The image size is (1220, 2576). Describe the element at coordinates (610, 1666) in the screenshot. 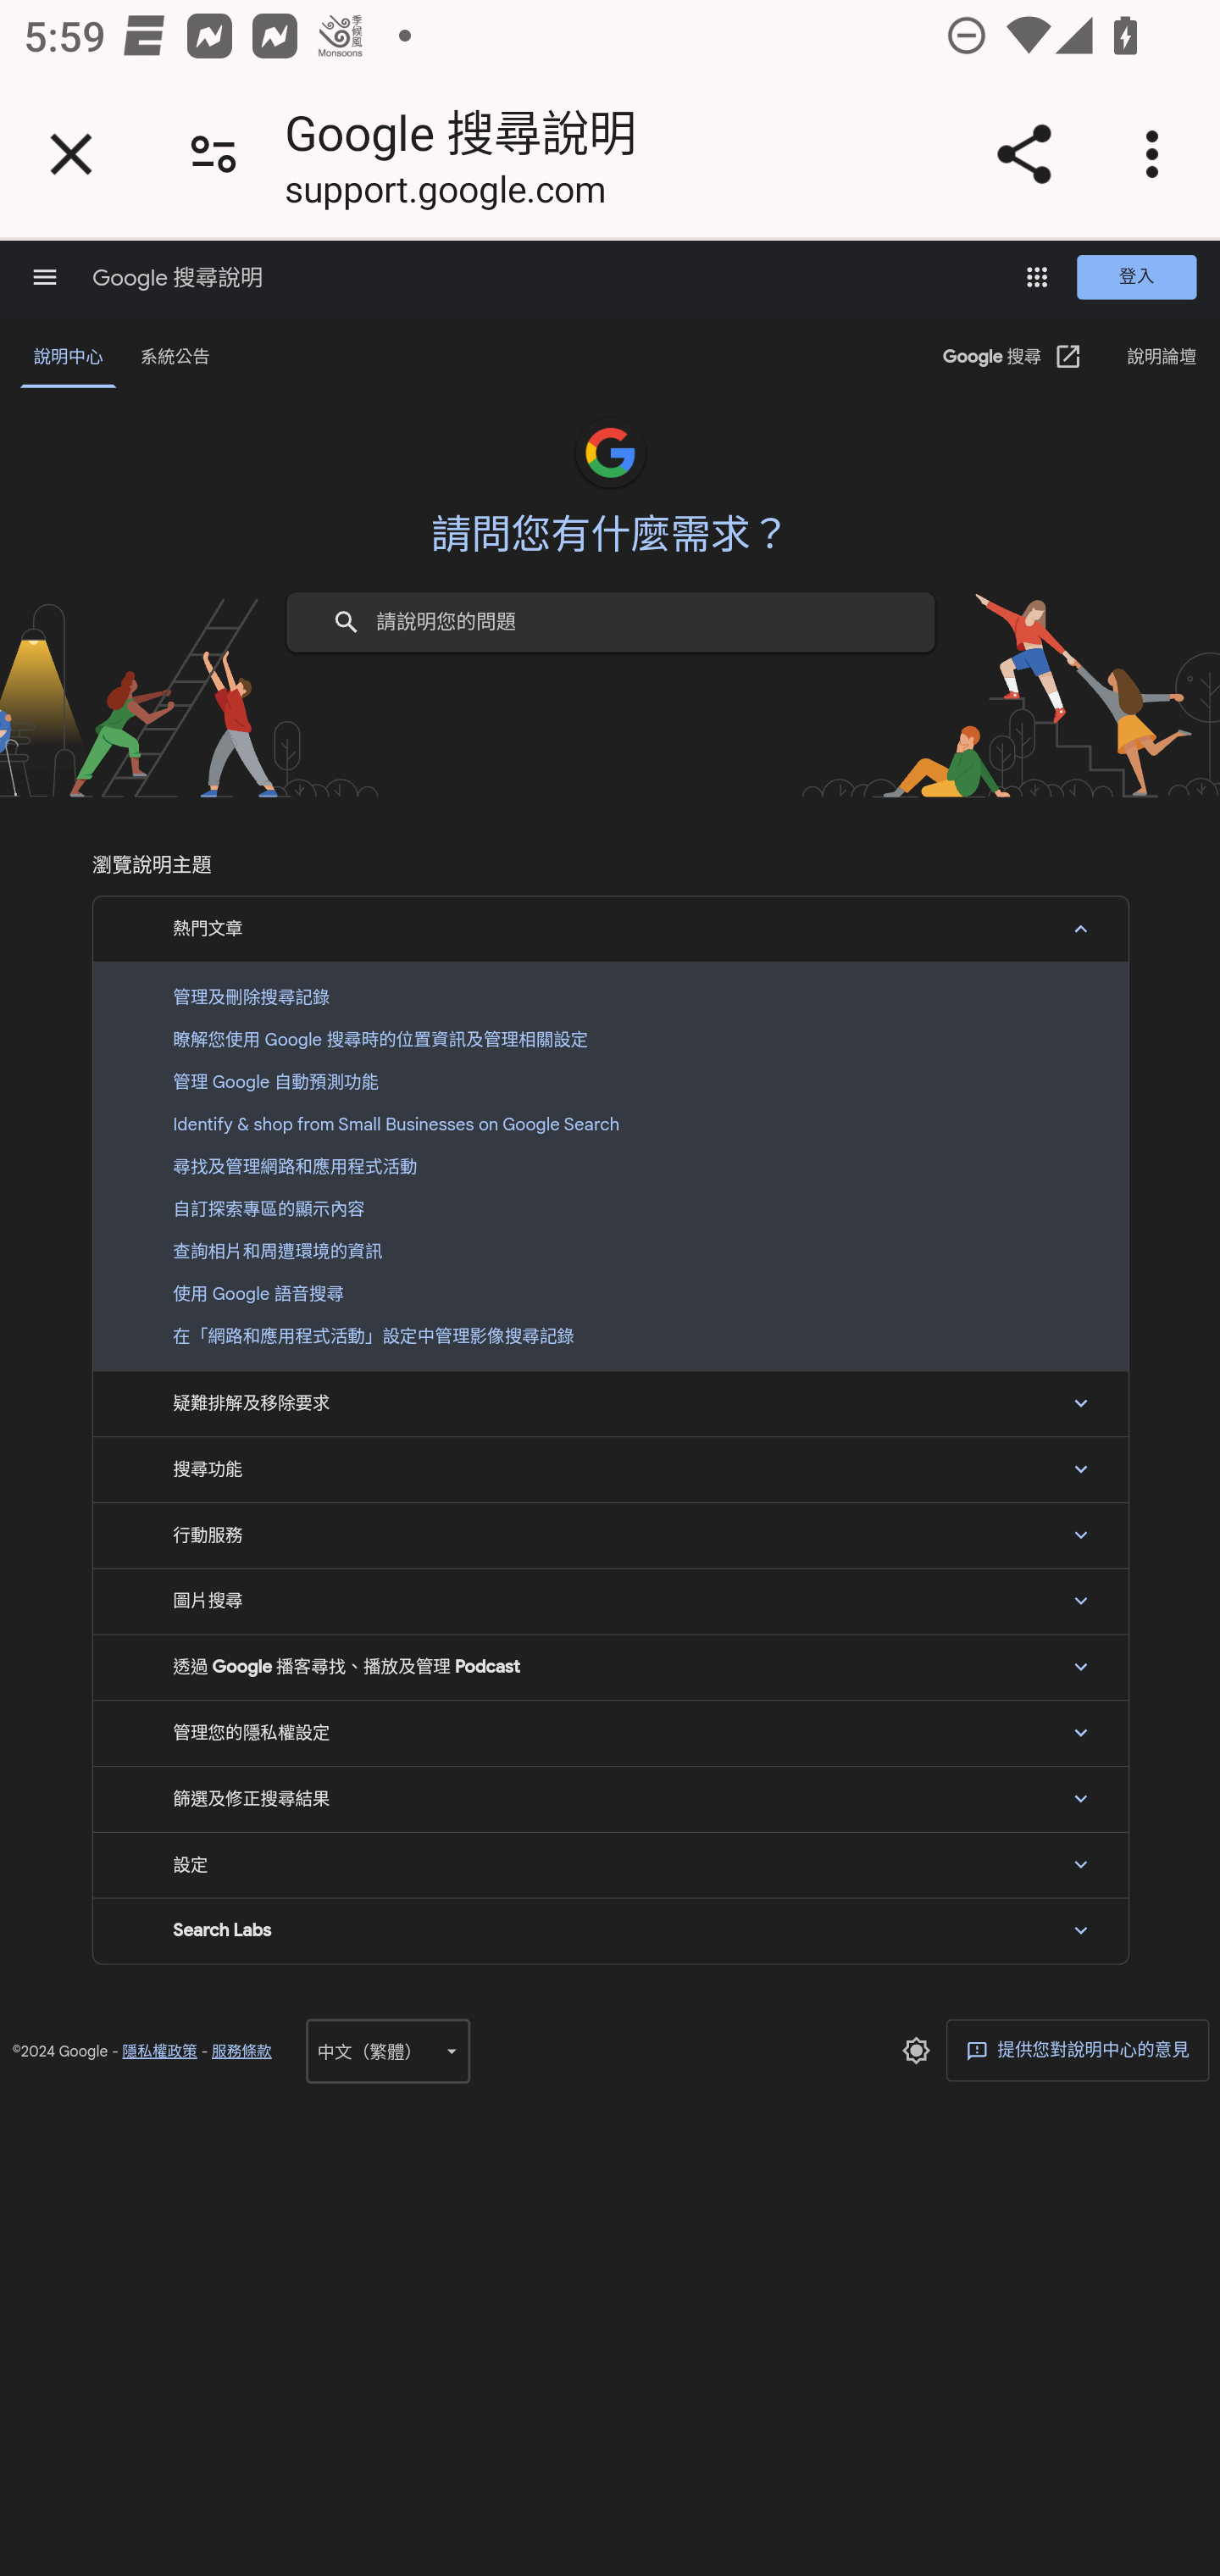

I see `透過 Google 播客尋找、播放及管理 Podcast` at that location.